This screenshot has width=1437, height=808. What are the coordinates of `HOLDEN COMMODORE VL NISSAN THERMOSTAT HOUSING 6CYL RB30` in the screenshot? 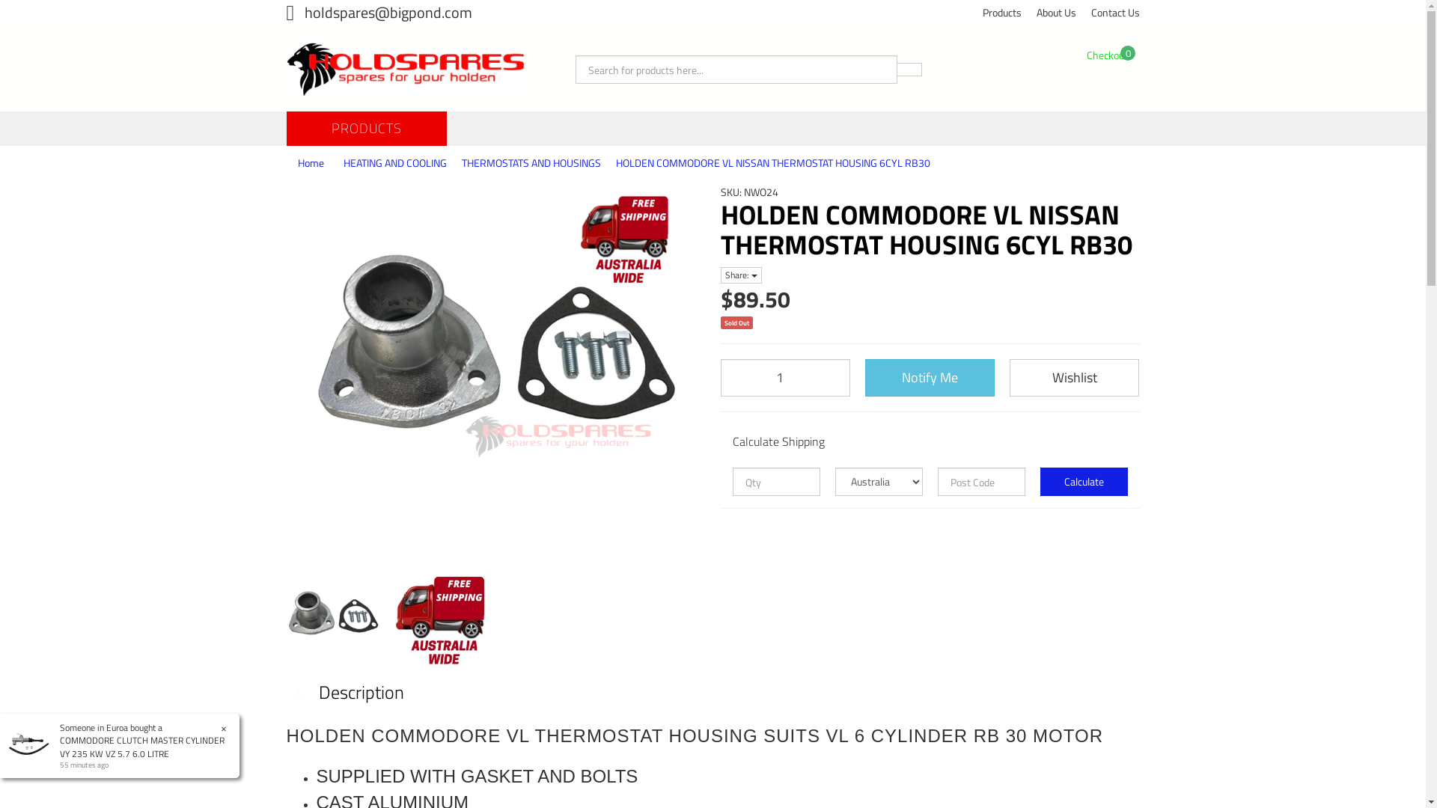 It's located at (773, 163).